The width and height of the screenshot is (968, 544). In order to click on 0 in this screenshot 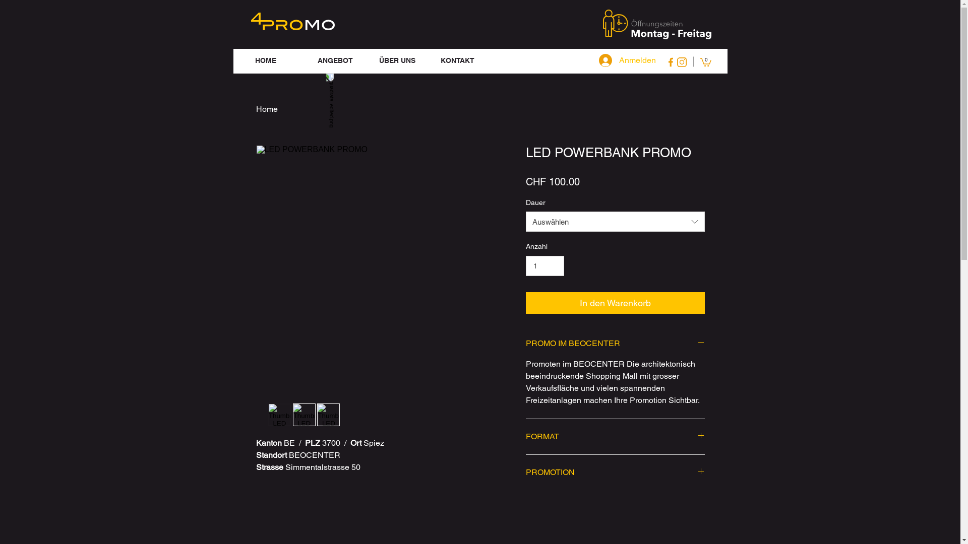, I will do `click(706, 61)`.